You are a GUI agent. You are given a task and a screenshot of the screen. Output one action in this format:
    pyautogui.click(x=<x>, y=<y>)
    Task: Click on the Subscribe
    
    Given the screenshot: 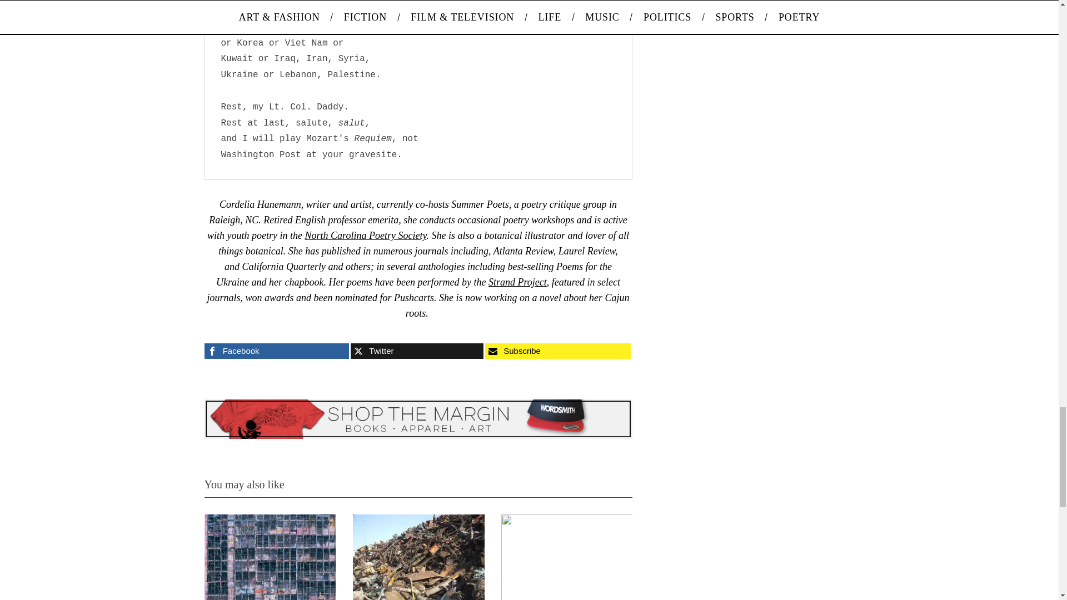 What is the action you would take?
    pyautogui.click(x=558, y=351)
    